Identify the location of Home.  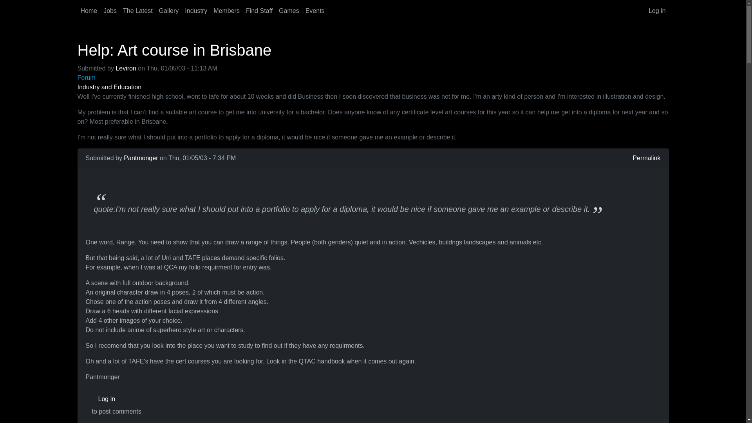
(89, 11).